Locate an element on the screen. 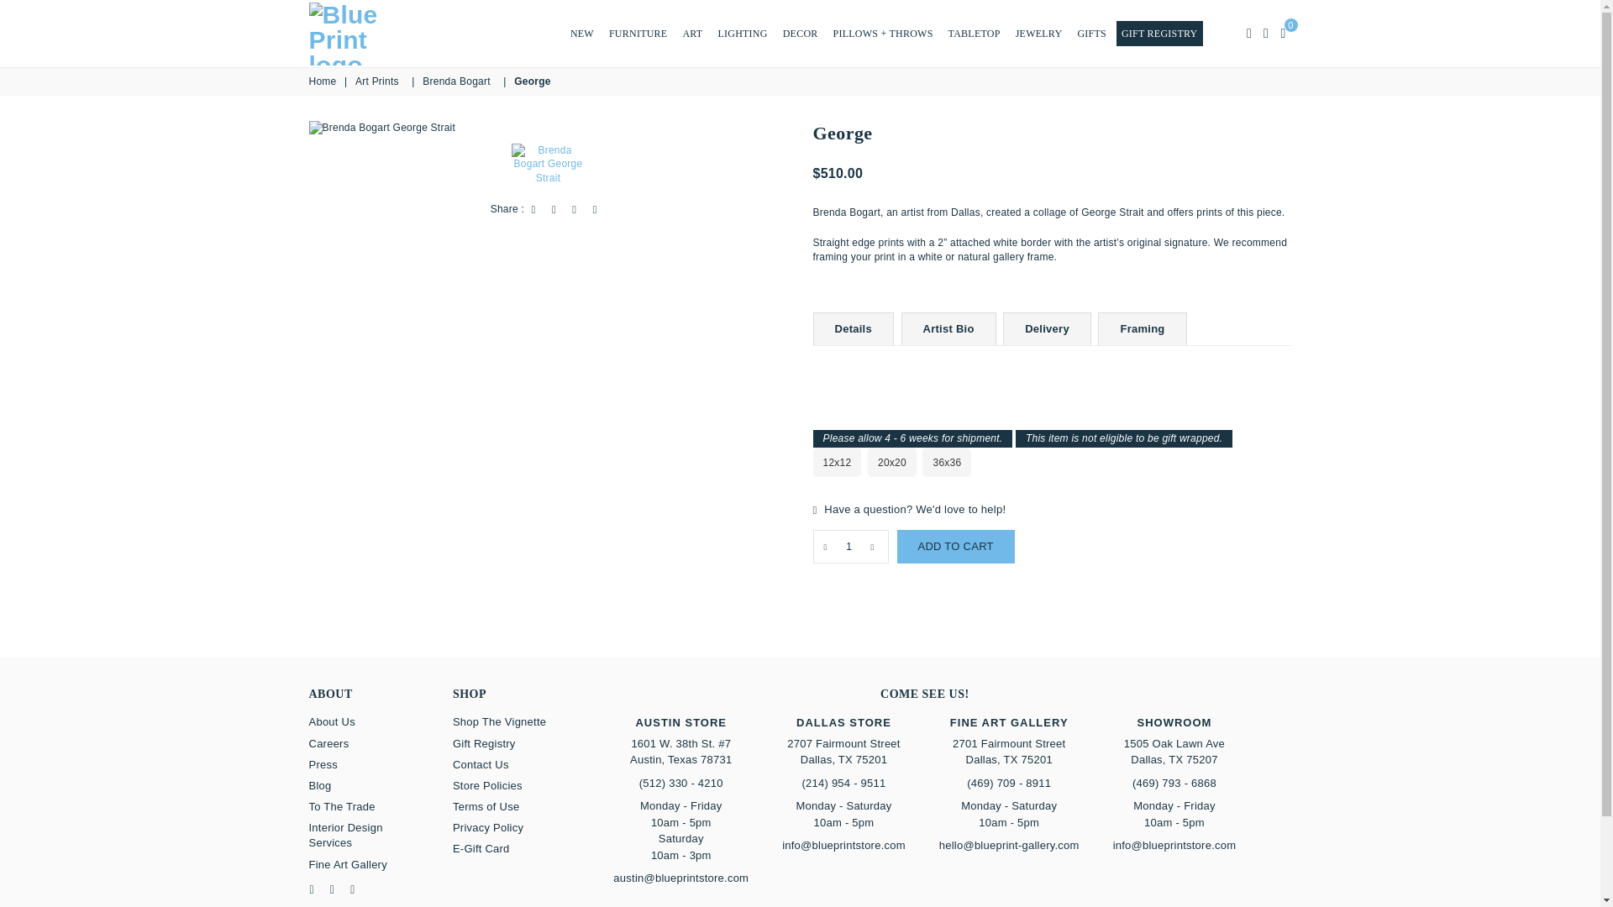 This screenshot has width=1613, height=907. DECOR is located at coordinates (800, 34).